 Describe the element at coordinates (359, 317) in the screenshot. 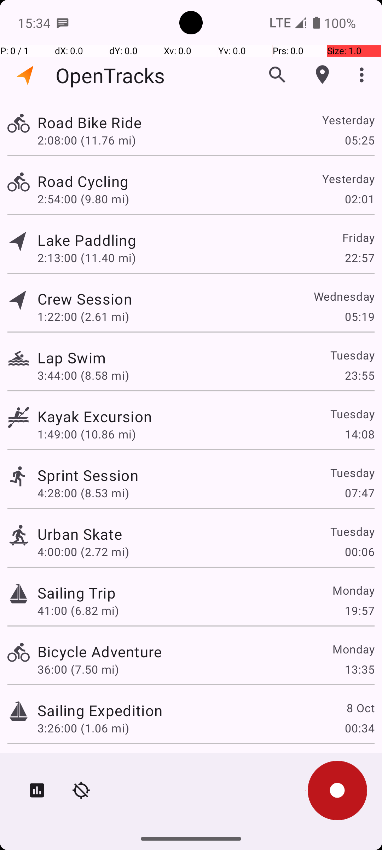

I see `05:19` at that location.